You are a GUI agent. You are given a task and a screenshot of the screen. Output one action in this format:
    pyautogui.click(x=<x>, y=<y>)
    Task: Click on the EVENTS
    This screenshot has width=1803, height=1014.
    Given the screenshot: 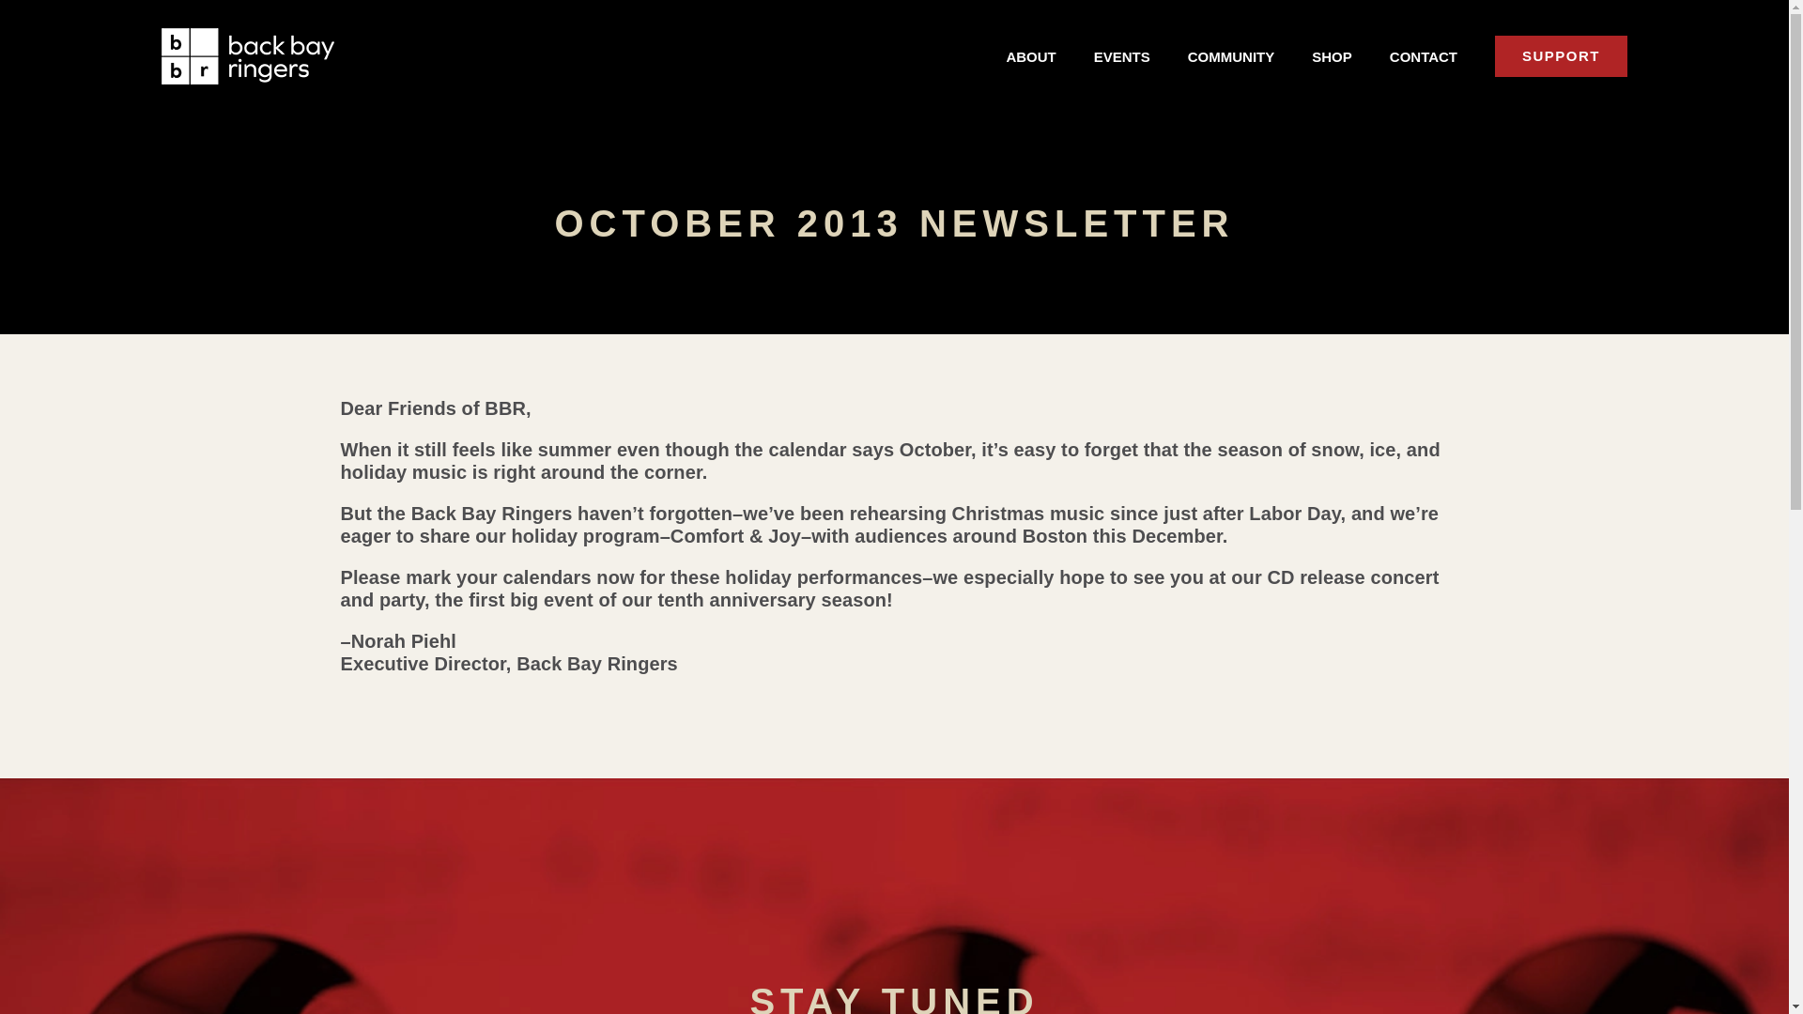 What is the action you would take?
    pyautogui.click(x=1121, y=56)
    